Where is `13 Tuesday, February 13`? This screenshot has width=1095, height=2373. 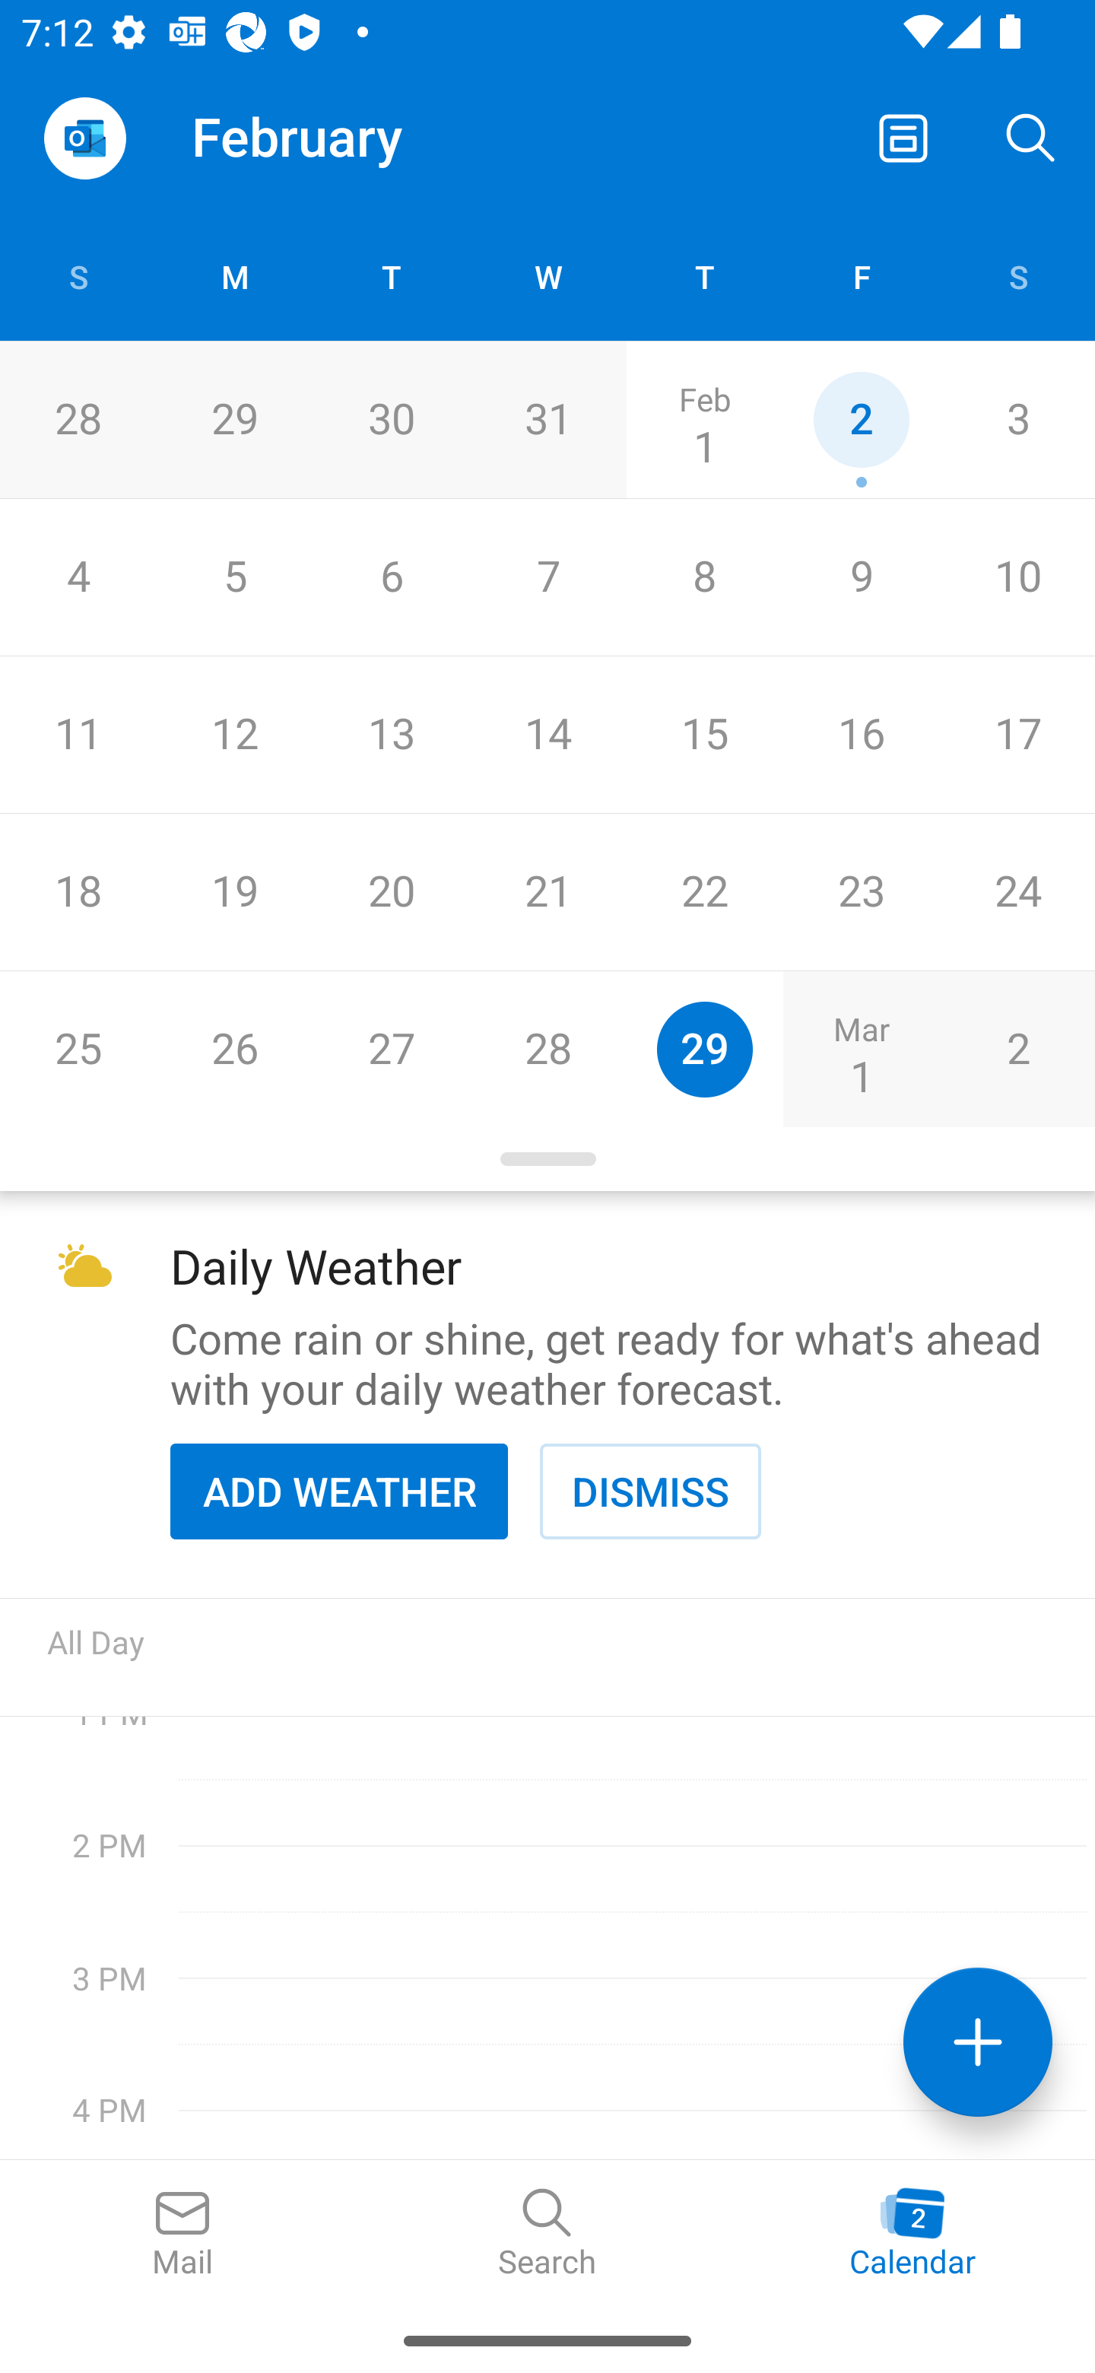 13 Tuesday, February 13 is located at coordinates (391, 735).